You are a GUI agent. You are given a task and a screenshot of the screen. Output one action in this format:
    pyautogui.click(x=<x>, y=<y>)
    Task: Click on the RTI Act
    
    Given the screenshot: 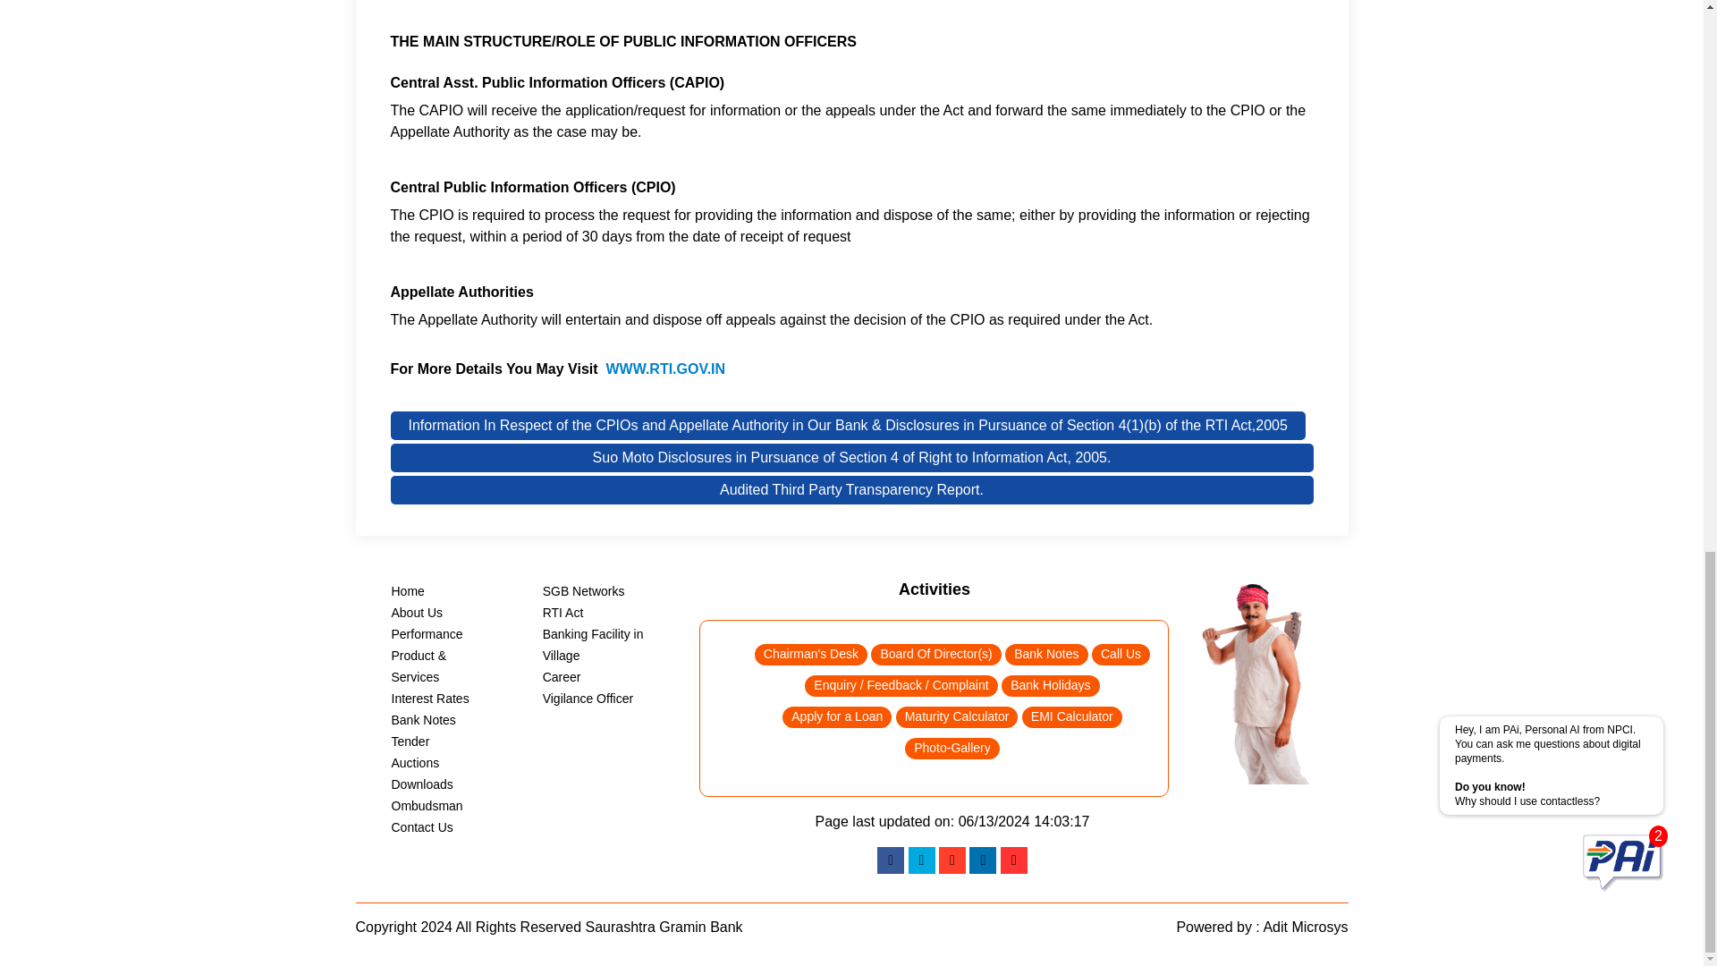 What is the action you would take?
    pyautogui.click(x=562, y=613)
    